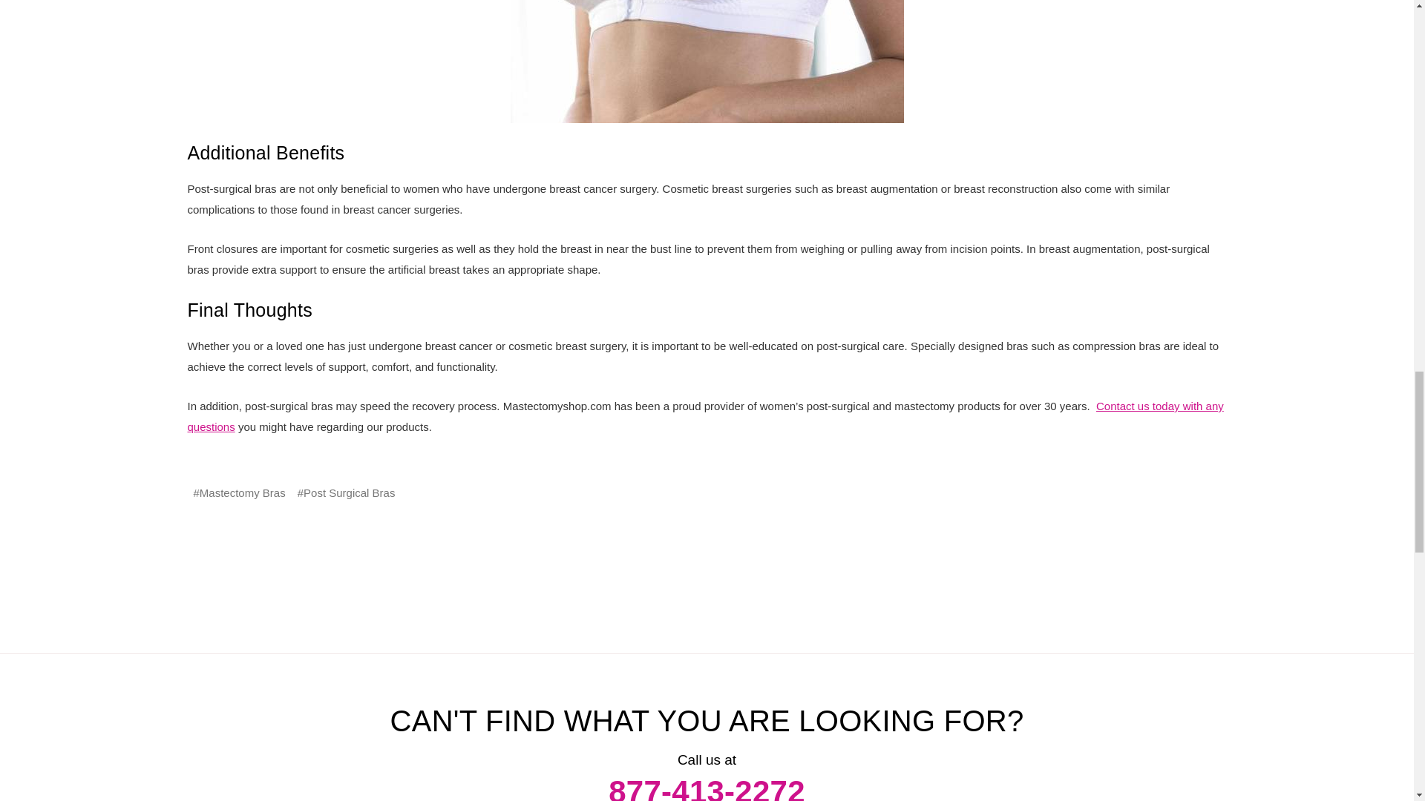  What do you see at coordinates (707, 62) in the screenshot?
I see `White front Closure Bra` at bounding box center [707, 62].